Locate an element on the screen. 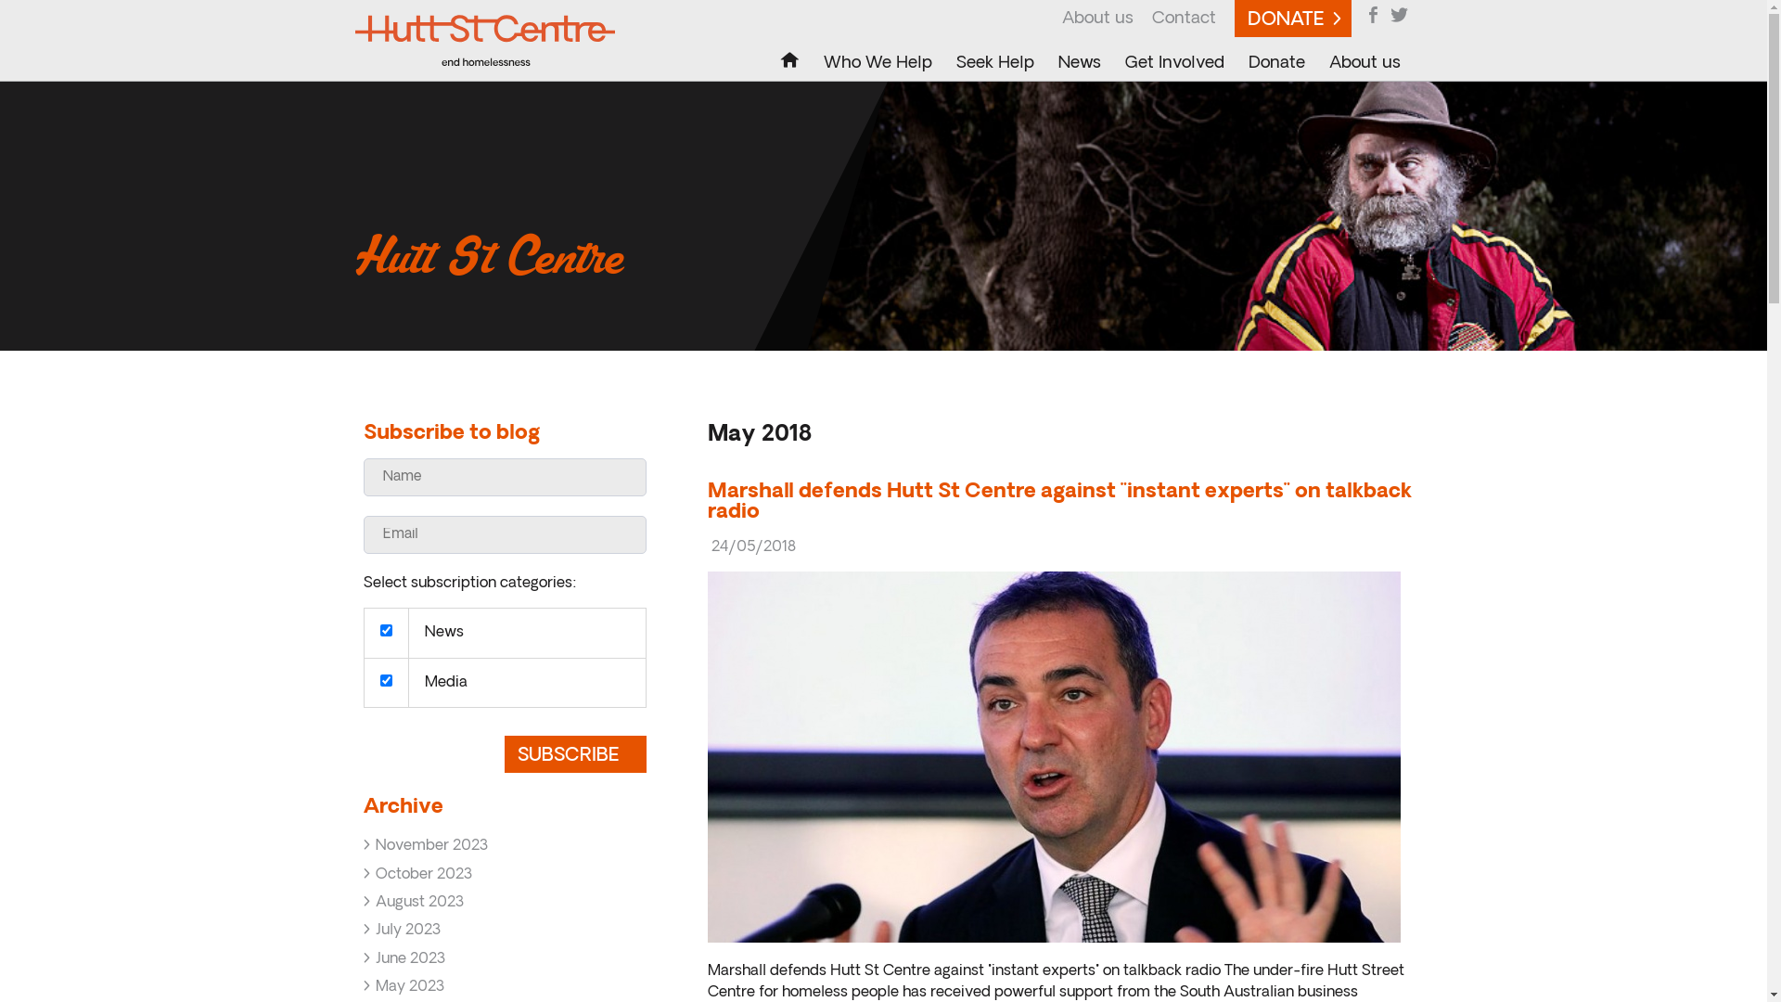  Home is located at coordinates (790, 61).